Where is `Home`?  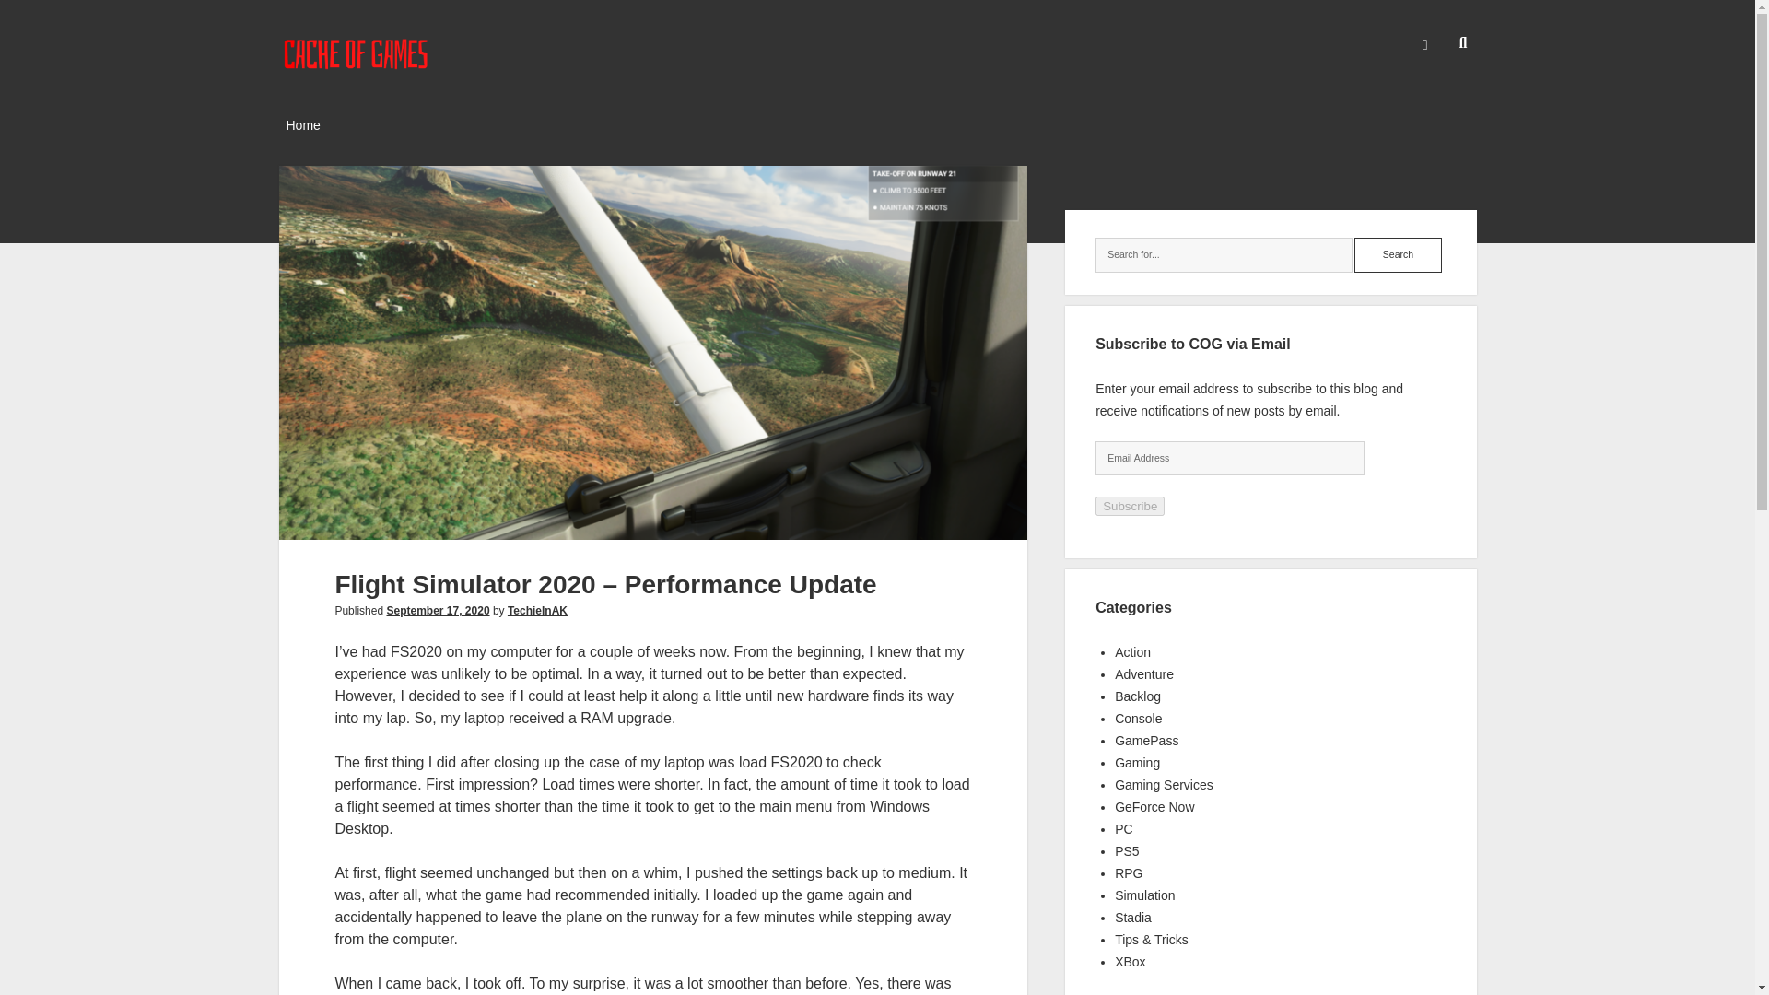
Home is located at coordinates (302, 126).